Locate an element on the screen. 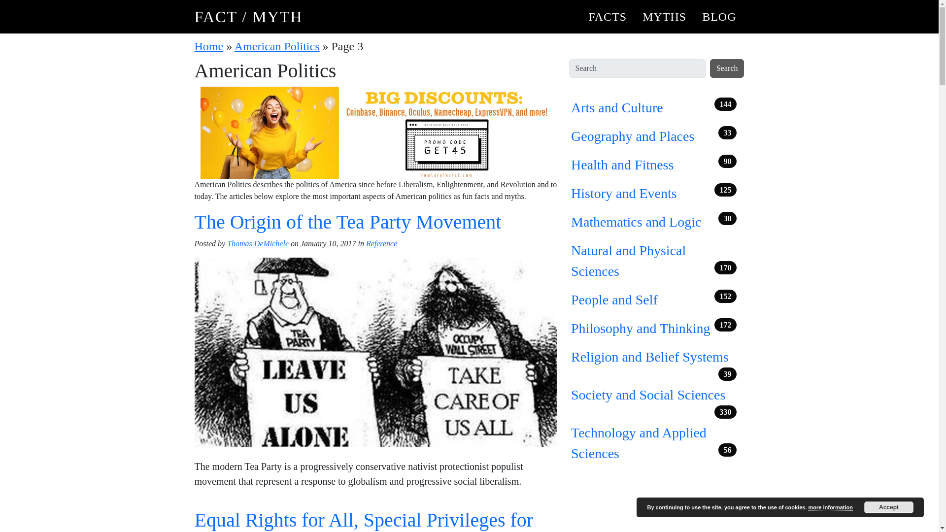  FACTS is located at coordinates (608, 17).